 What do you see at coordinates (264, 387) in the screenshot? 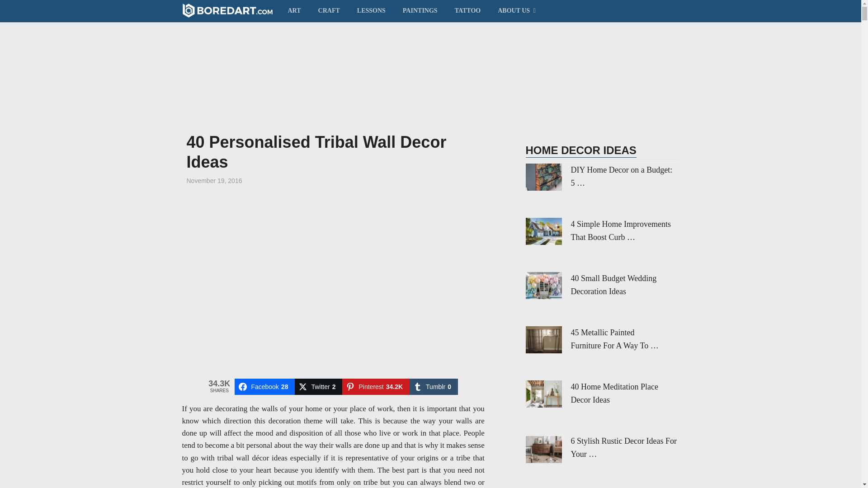
I see `Share on Facebook` at bounding box center [264, 387].